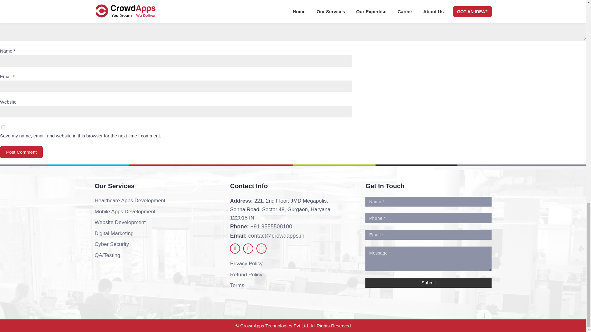 The image size is (591, 332). Describe the element at coordinates (235, 248) in the screenshot. I see `Facebook` at that location.